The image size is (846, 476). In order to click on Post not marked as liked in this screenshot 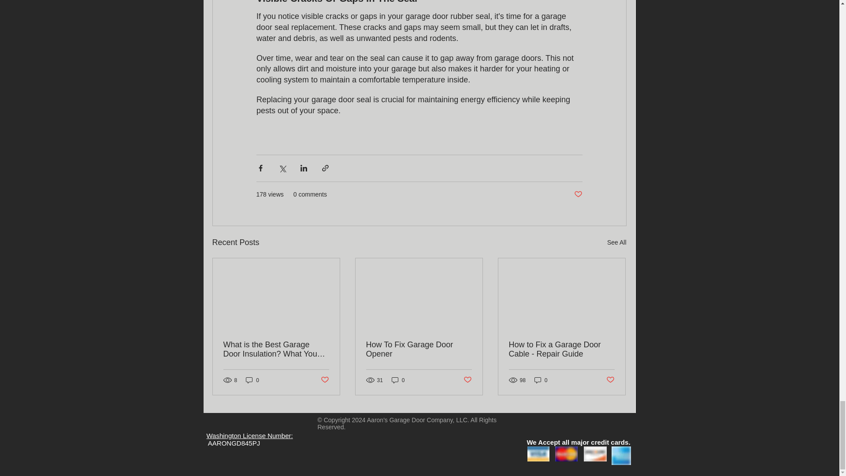, I will do `click(468, 380)`.